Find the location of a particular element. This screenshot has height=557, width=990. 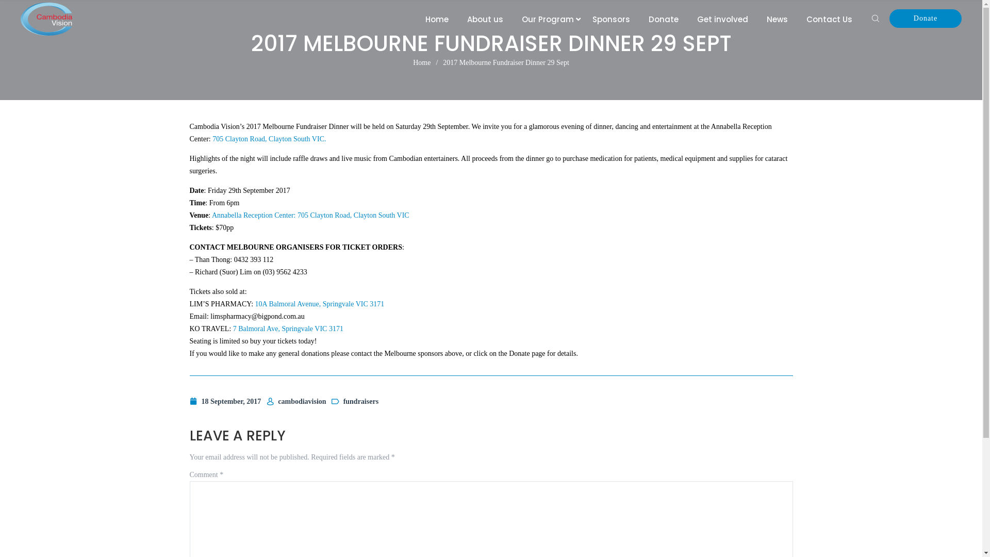

cambodiavision is located at coordinates (296, 401).